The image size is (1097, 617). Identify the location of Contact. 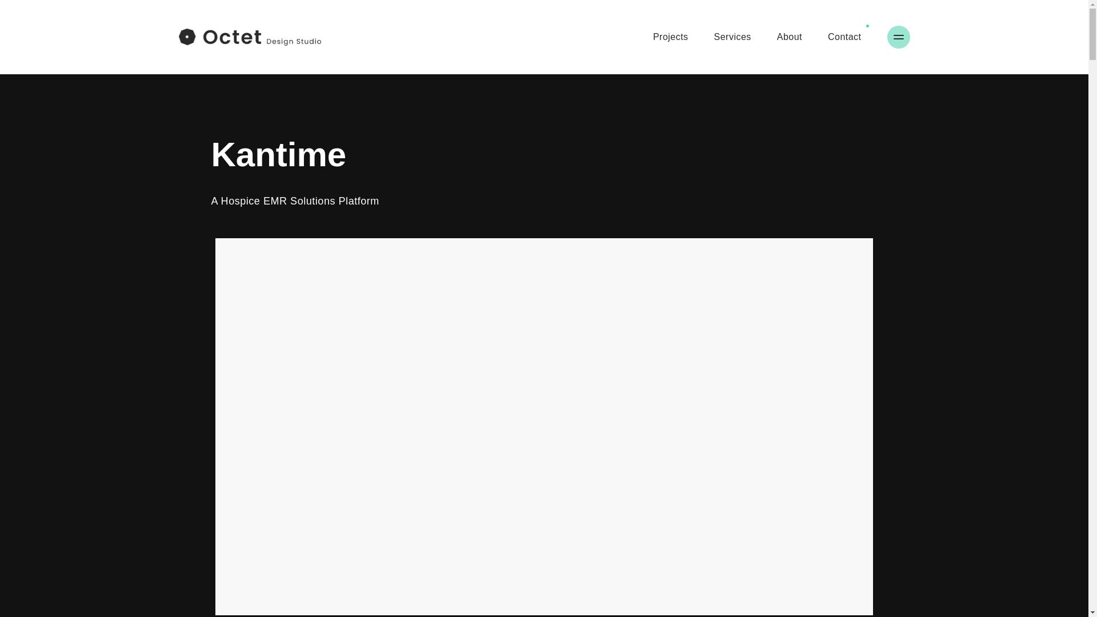
(844, 37).